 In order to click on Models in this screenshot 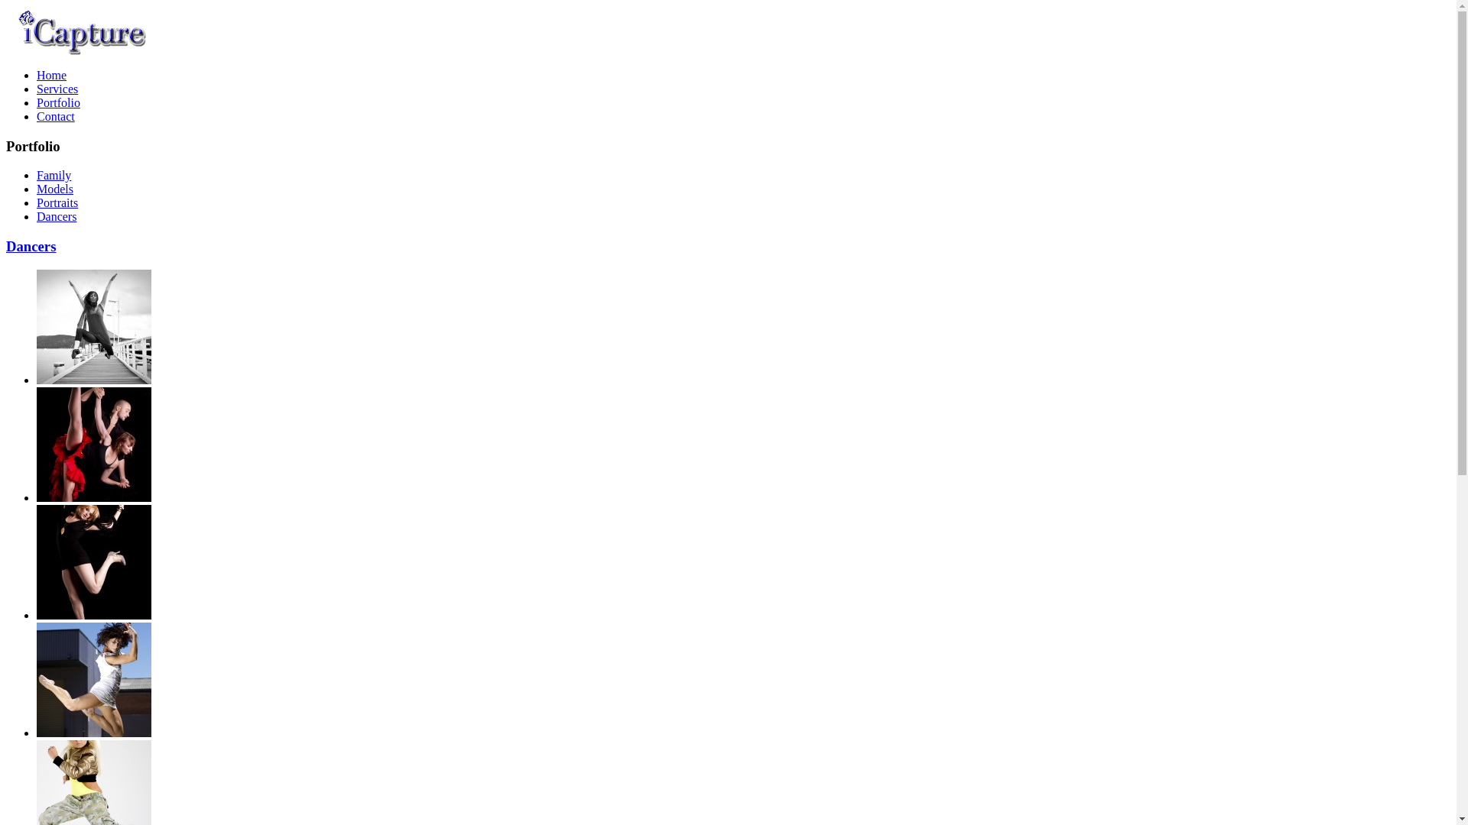, I will do `click(55, 189)`.